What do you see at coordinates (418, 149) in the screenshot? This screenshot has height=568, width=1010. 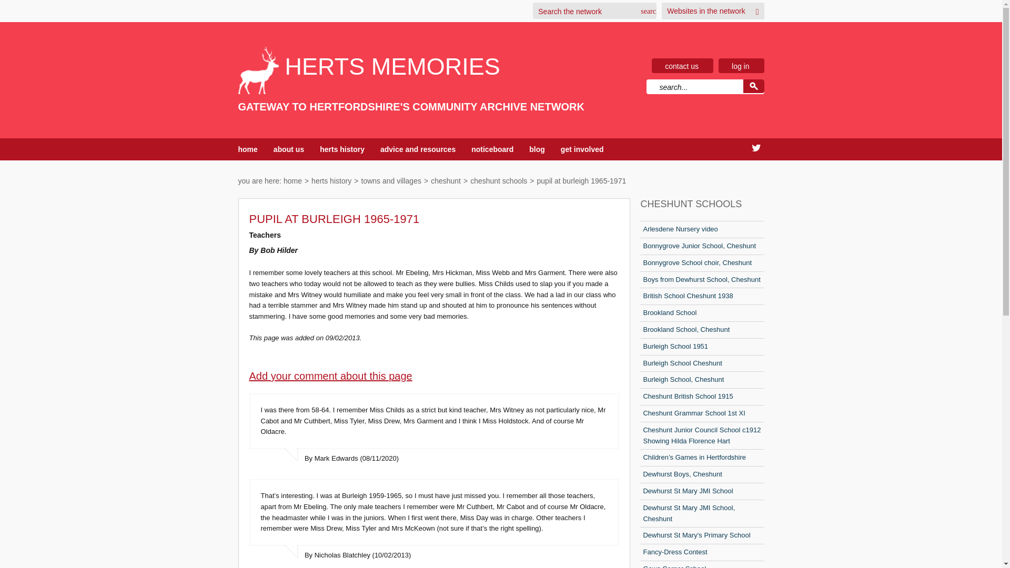 I see `advice and resources` at bounding box center [418, 149].